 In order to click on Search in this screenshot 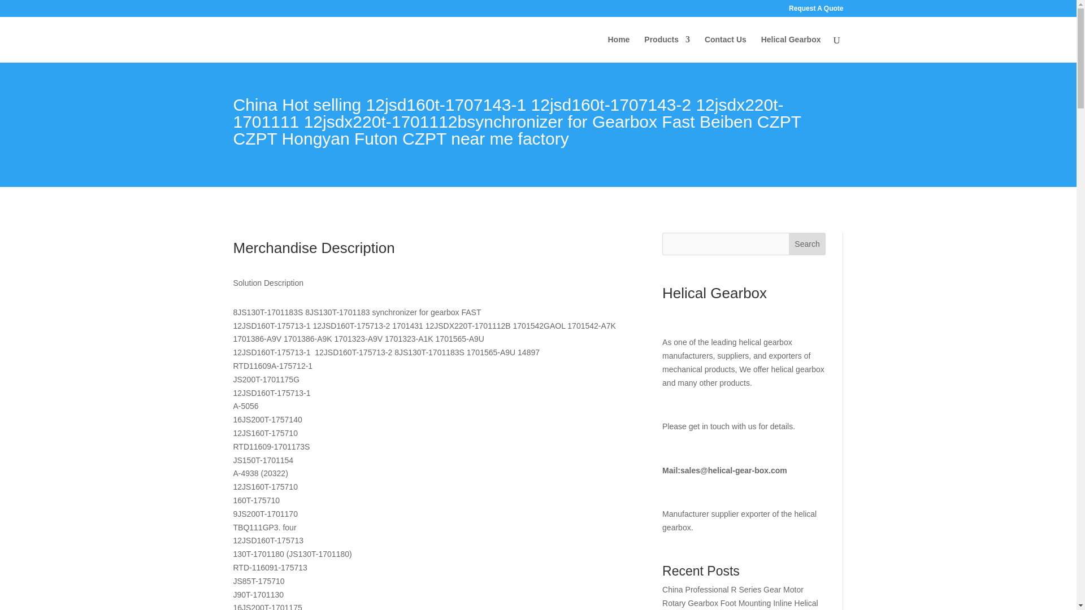, I will do `click(807, 244)`.